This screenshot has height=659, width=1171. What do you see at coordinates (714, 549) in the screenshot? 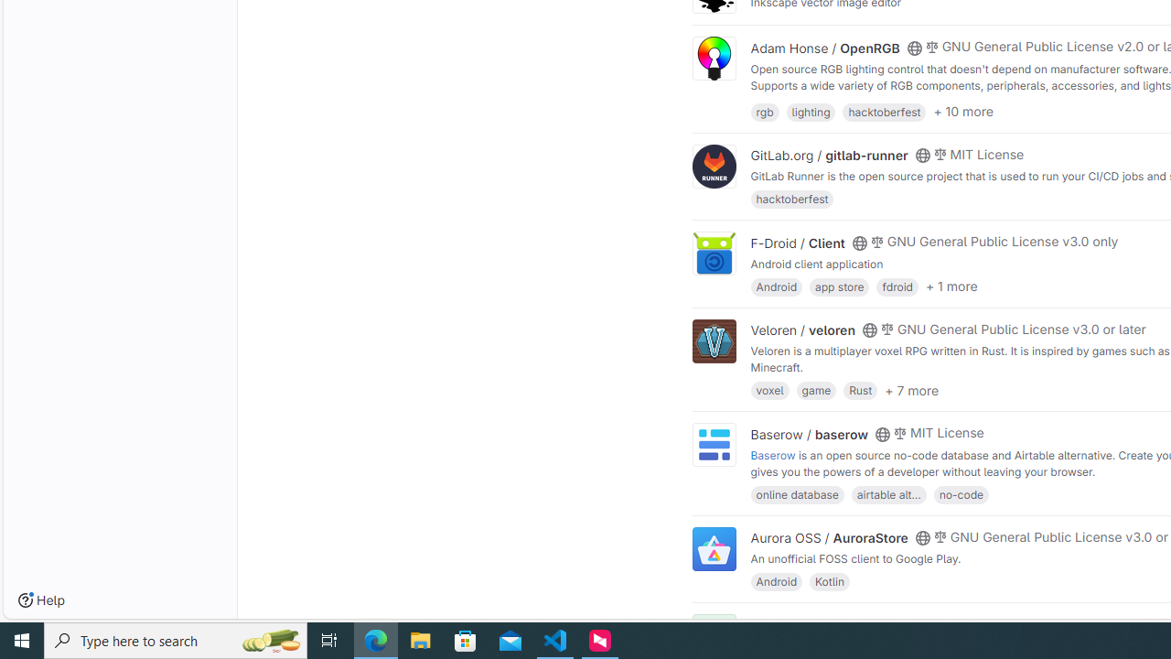
I see `Class: project` at bounding box center [714, 549].